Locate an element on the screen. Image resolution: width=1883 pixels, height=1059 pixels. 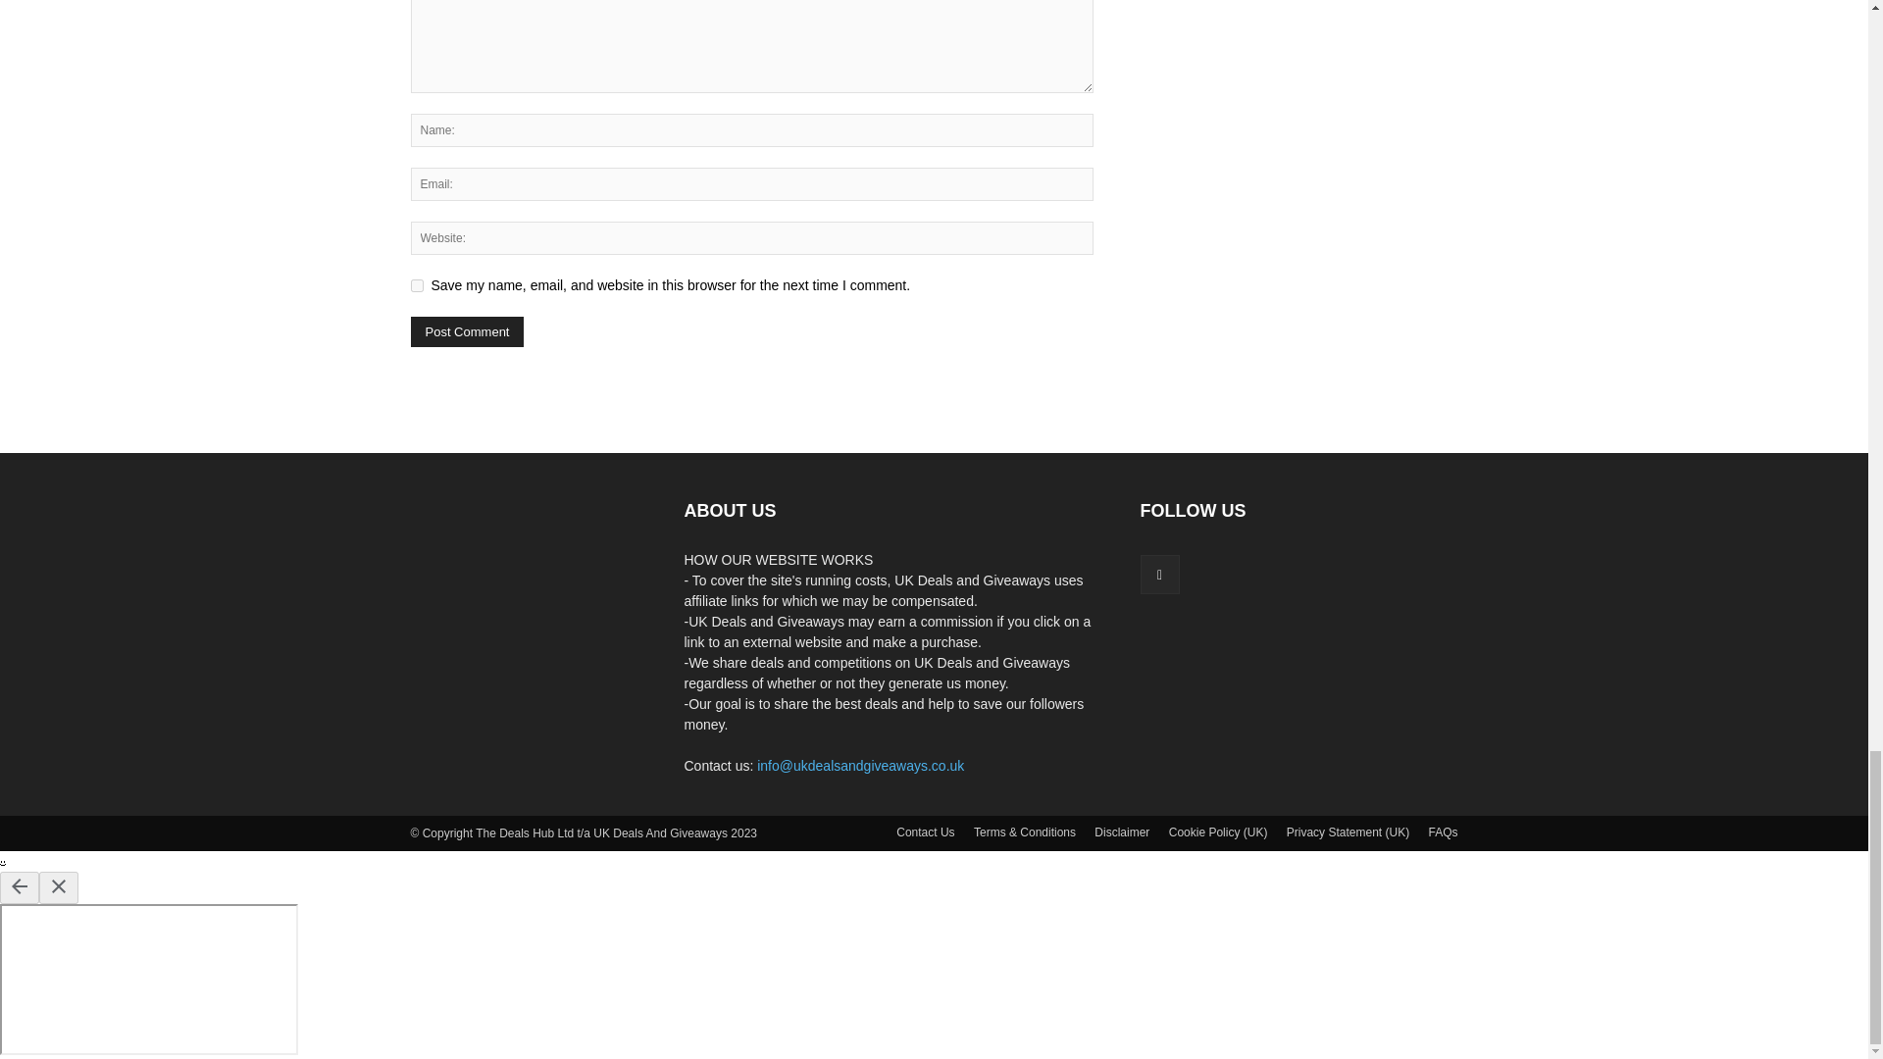
Post Comment is located at coordinates (467, 331).